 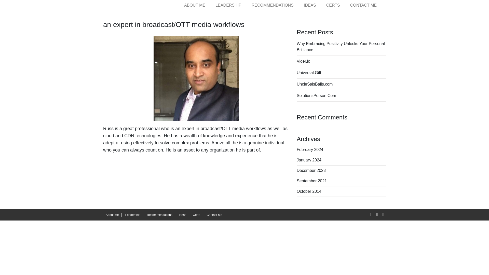 What do you see at coordinates (315, 84) in the screenshot?
I see `UncleSalsBalls.com` at bounding box center [315, 84].